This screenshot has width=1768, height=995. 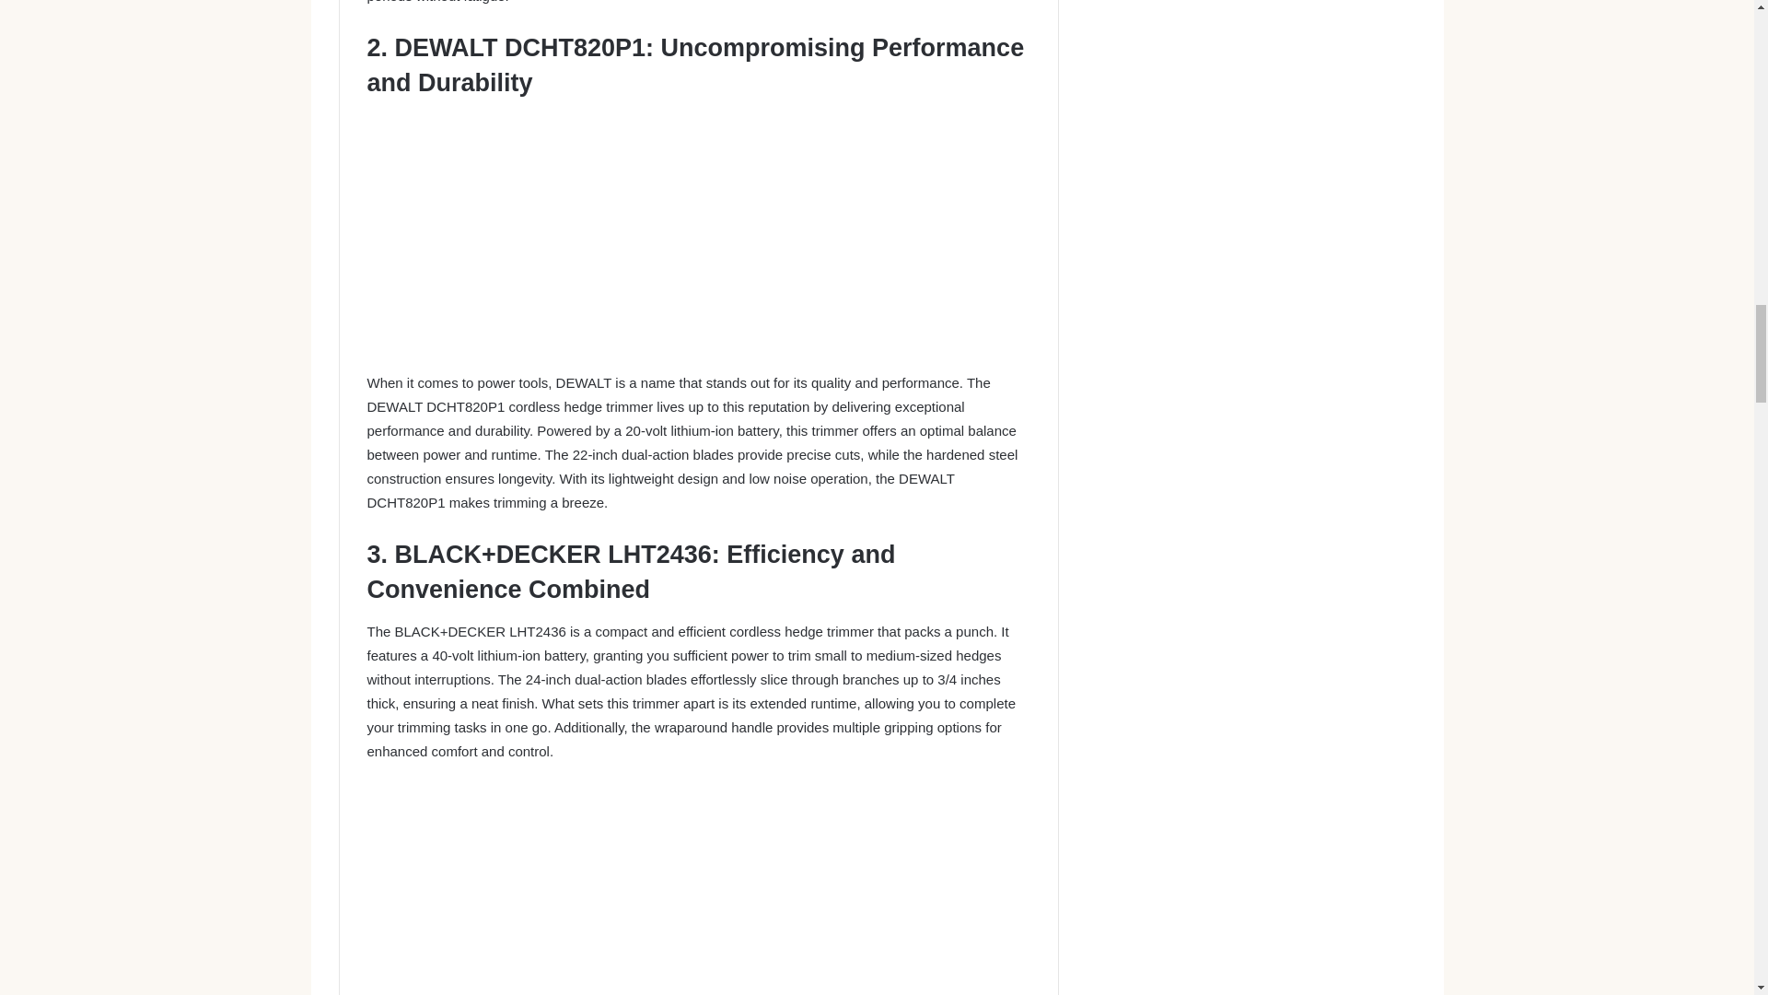 What do you see at coordinates (698, 241) in the screenshot?
I see `Advertisement` at bounding box center [698, 241].